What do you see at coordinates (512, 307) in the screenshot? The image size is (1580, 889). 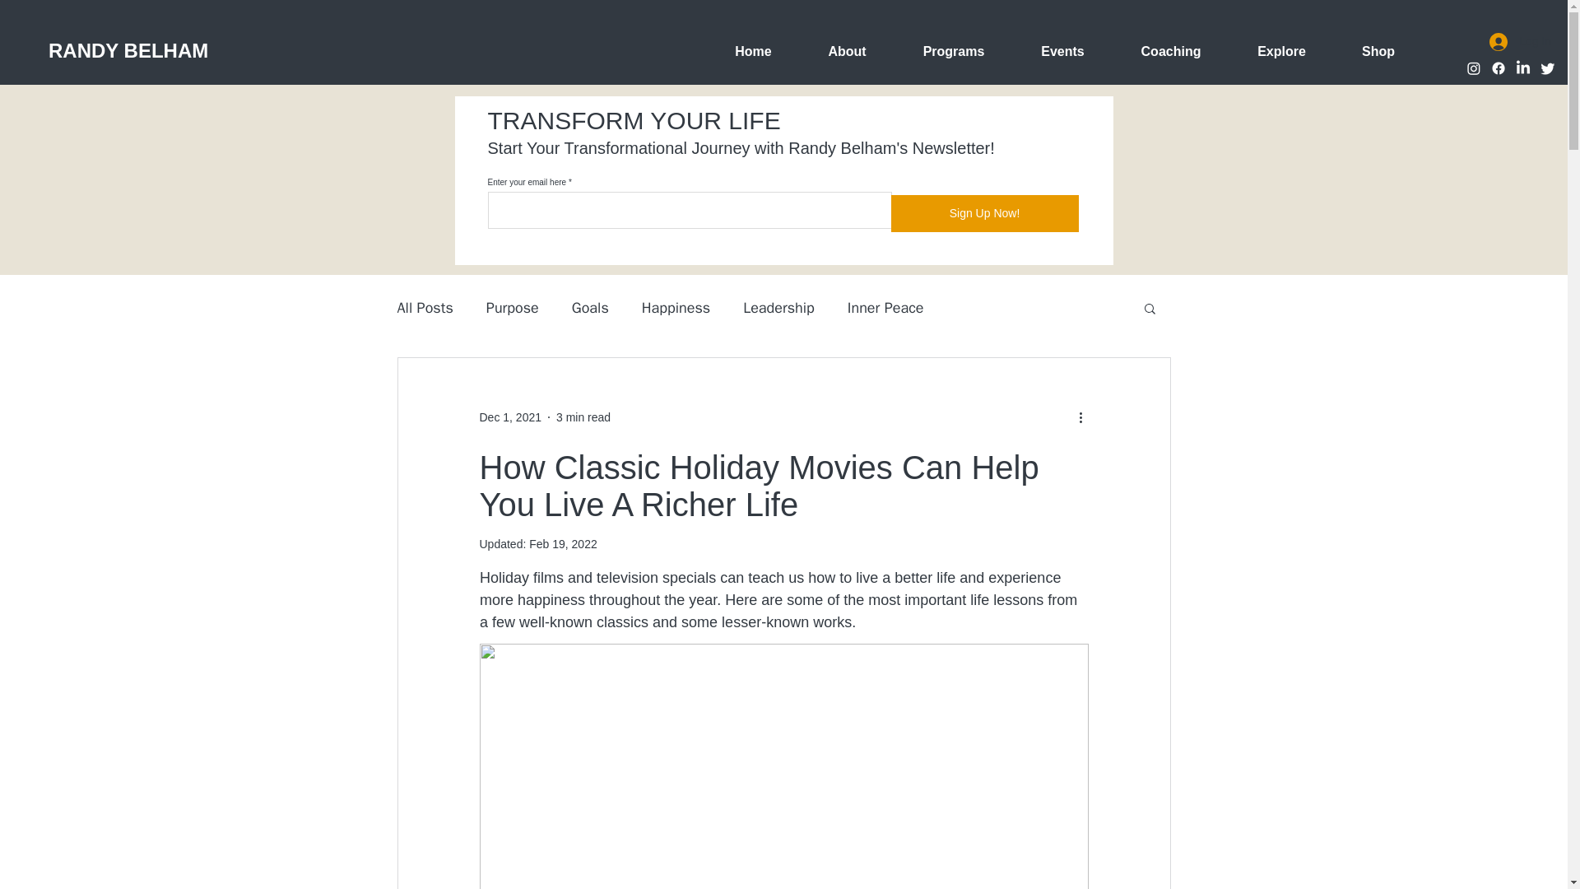 I see `Purpose` at bounding box center [512, 307].